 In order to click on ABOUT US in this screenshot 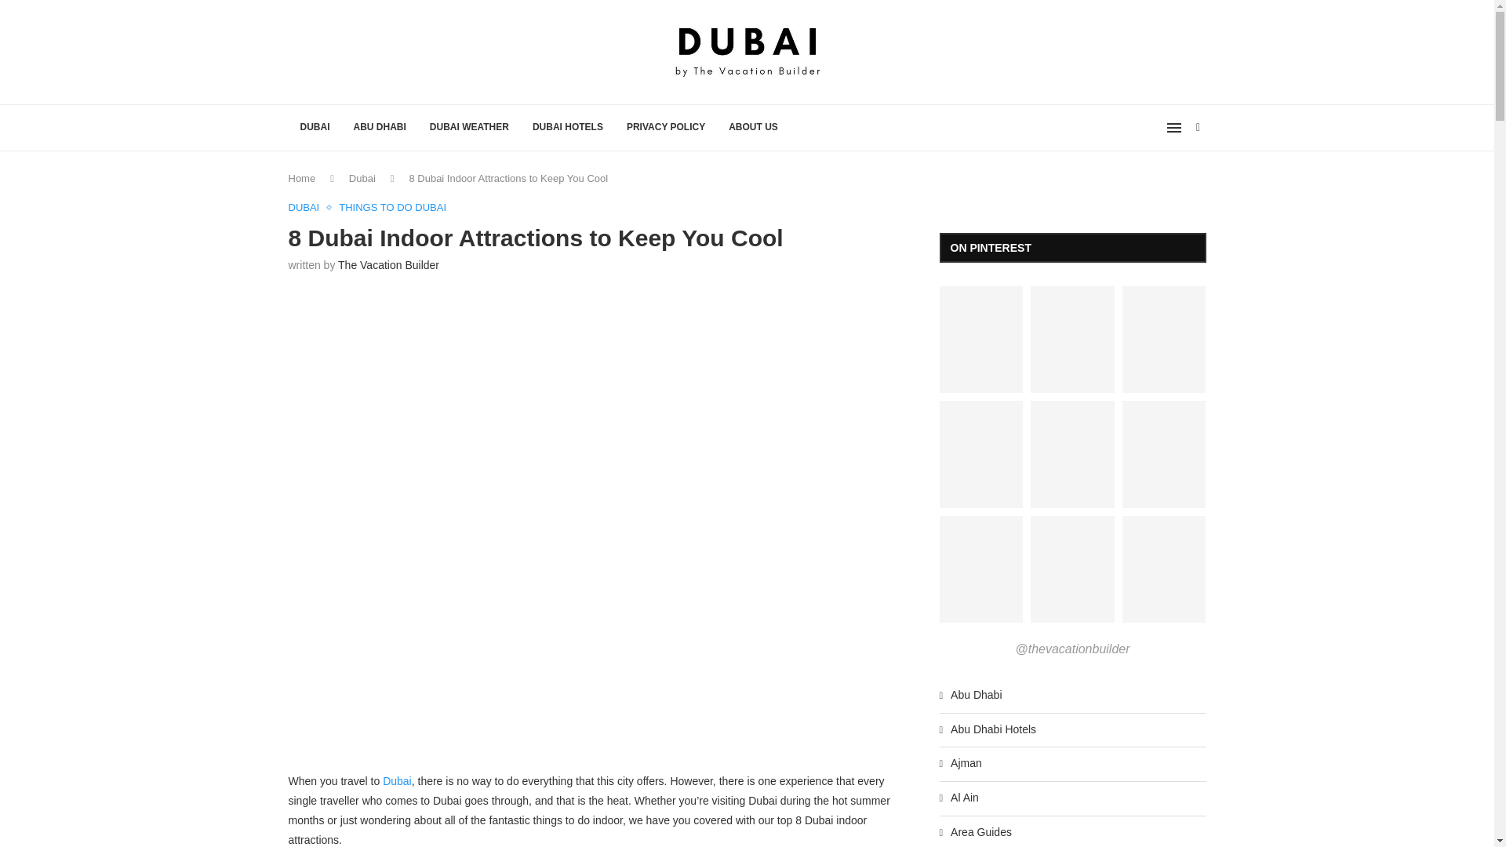, I will do `click(753, 127)`.